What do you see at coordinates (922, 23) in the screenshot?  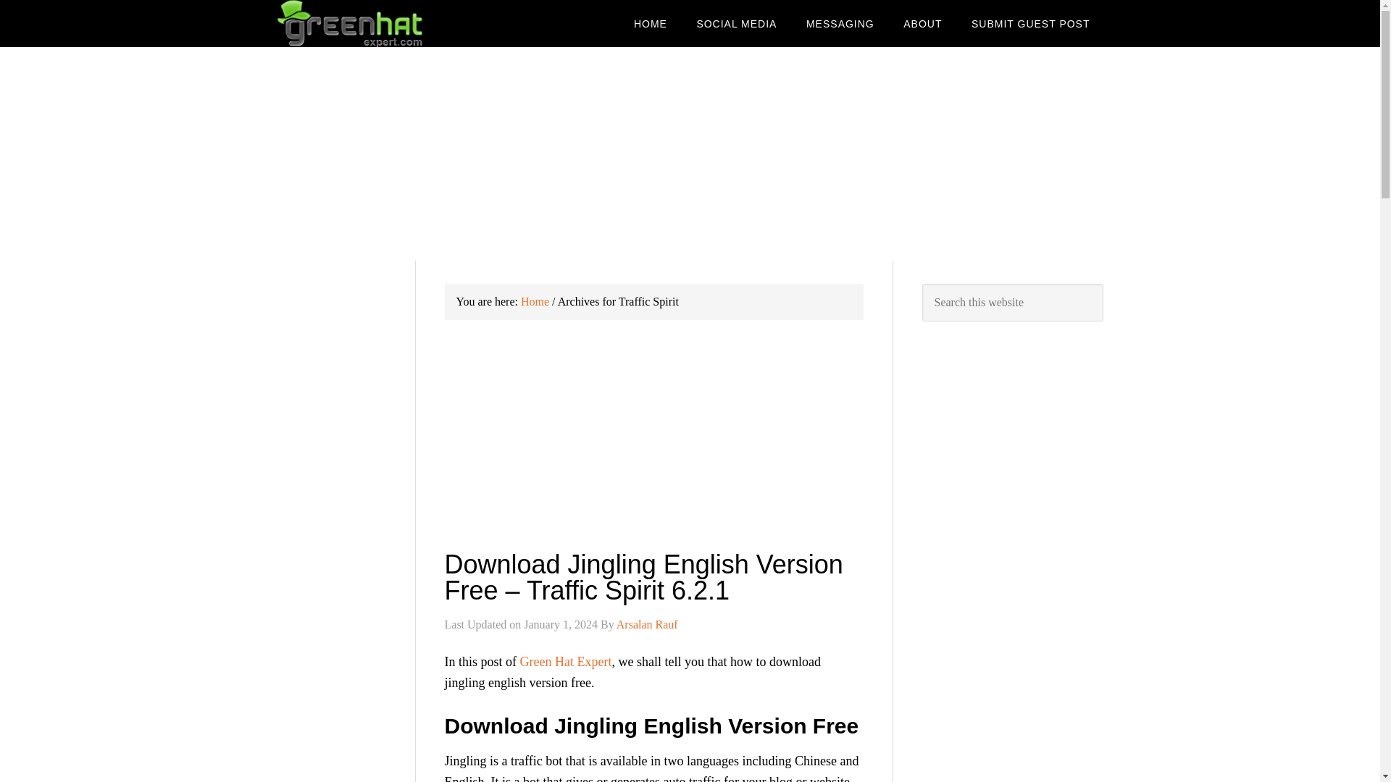 I see `ABOUT` at bounding box center [922, 23].